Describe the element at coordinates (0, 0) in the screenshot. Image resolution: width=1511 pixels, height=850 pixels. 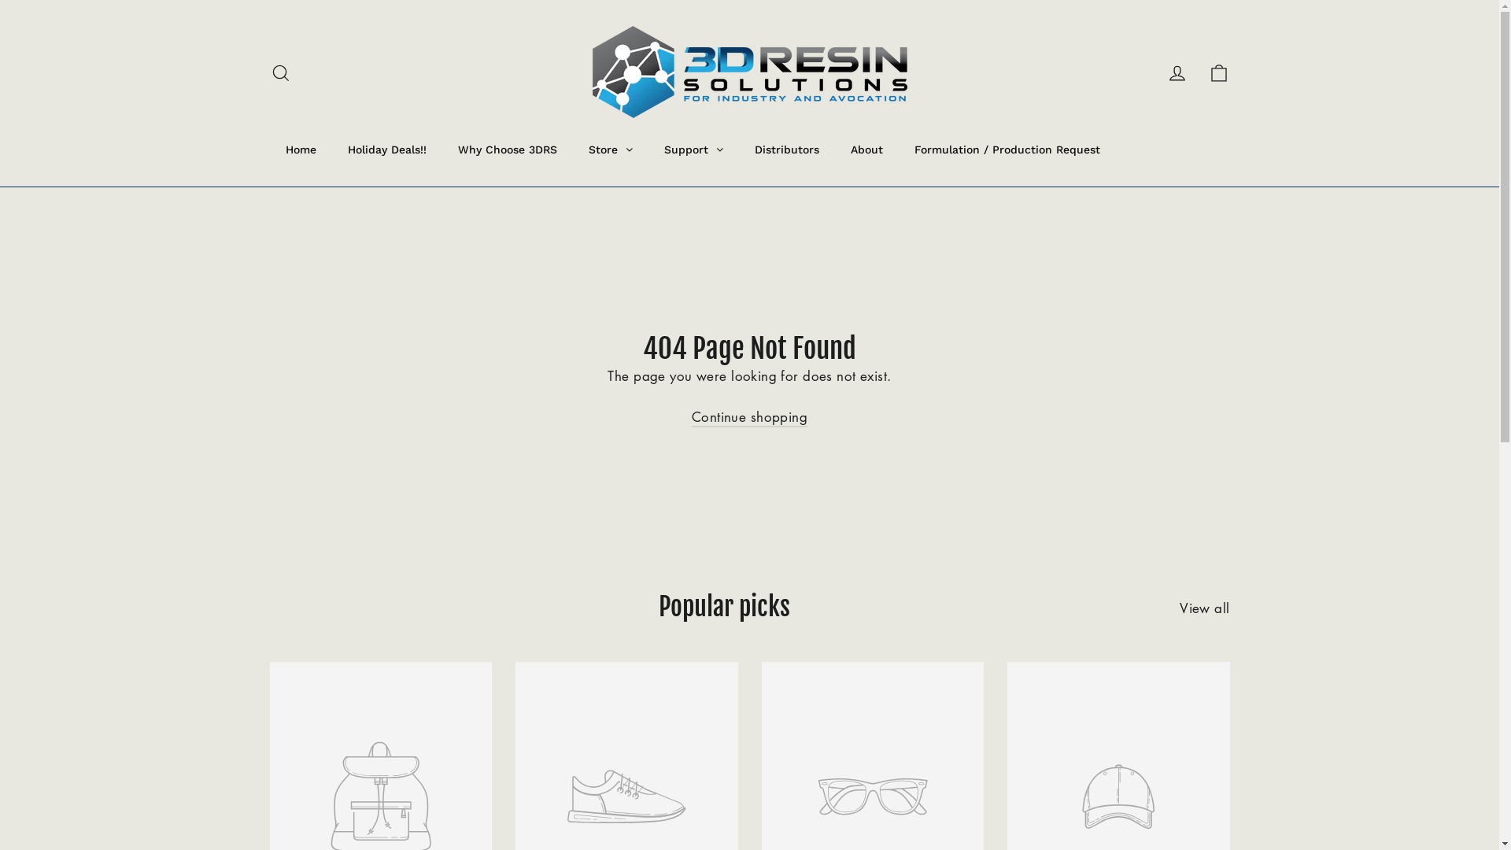
I see `Skip to content` at that location.